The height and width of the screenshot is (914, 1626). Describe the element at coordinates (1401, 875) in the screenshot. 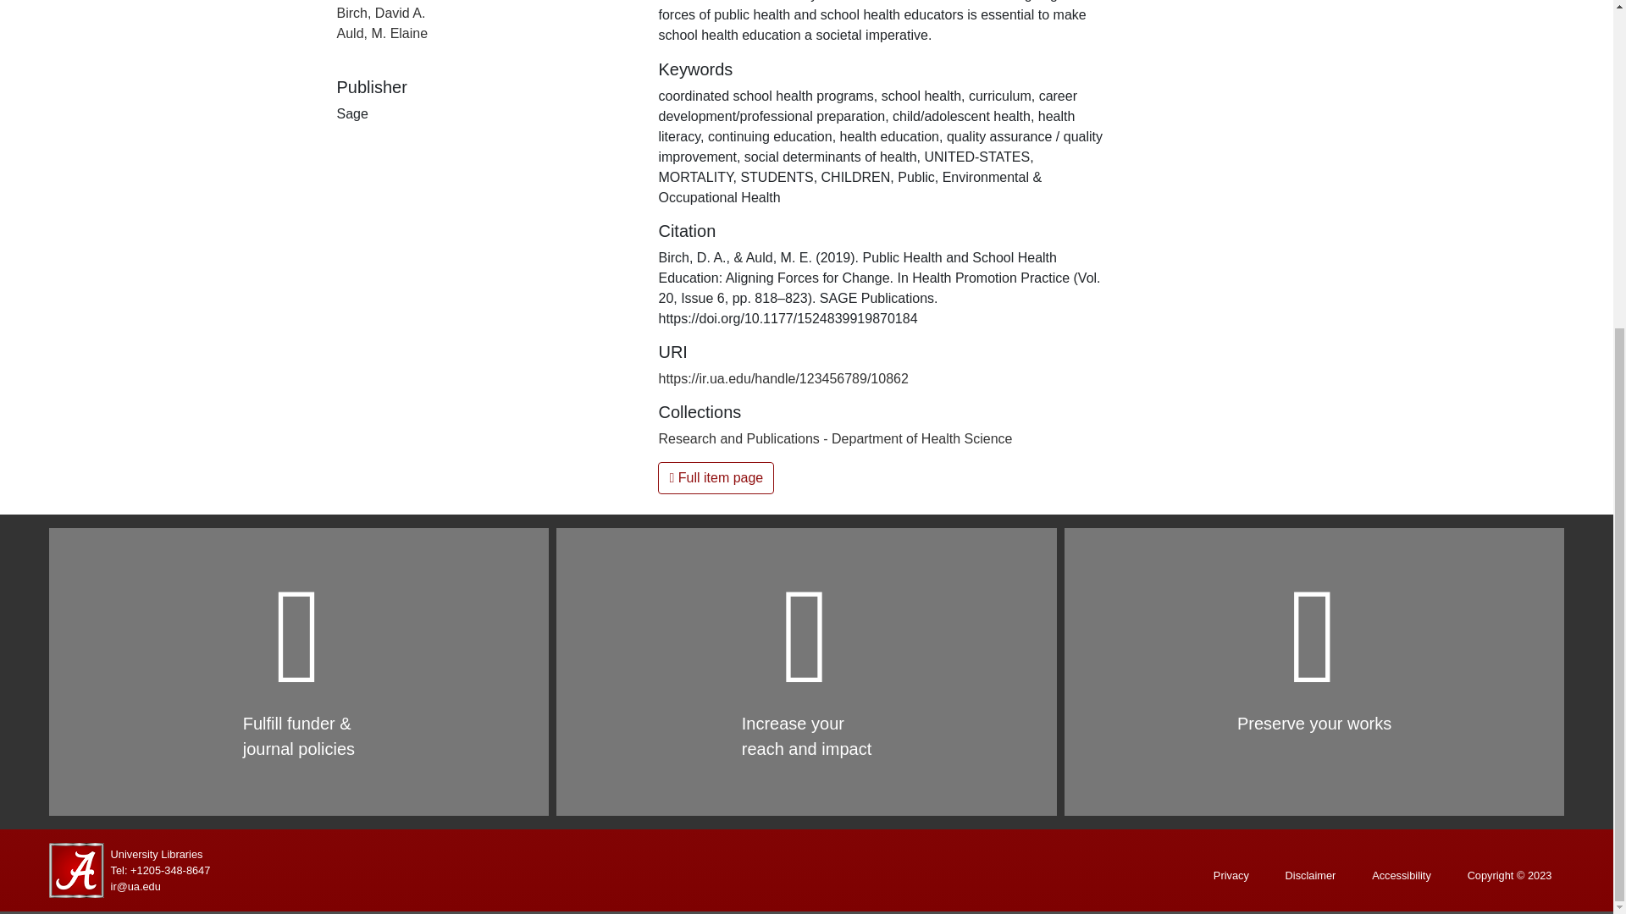

I see `Accessibility` at that location.